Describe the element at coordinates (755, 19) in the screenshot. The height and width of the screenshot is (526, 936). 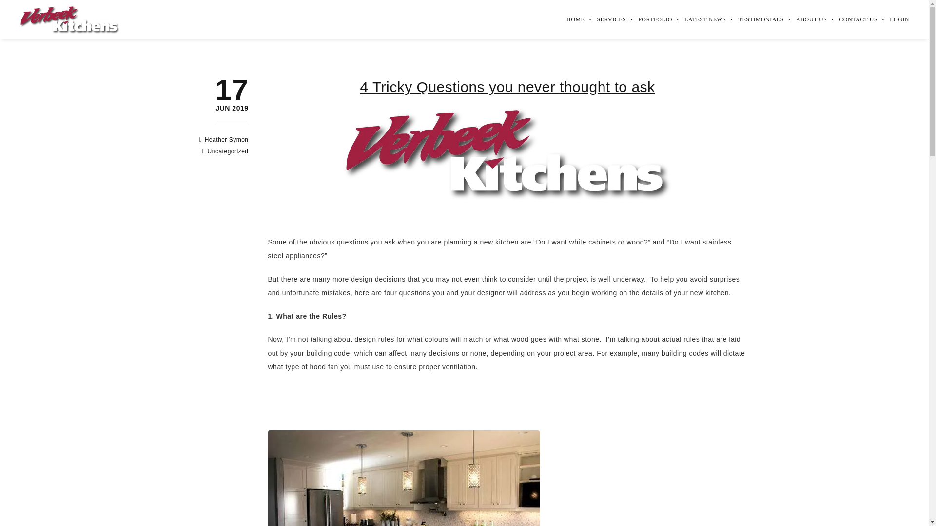
I see `TESTIMONIALS` at that location.